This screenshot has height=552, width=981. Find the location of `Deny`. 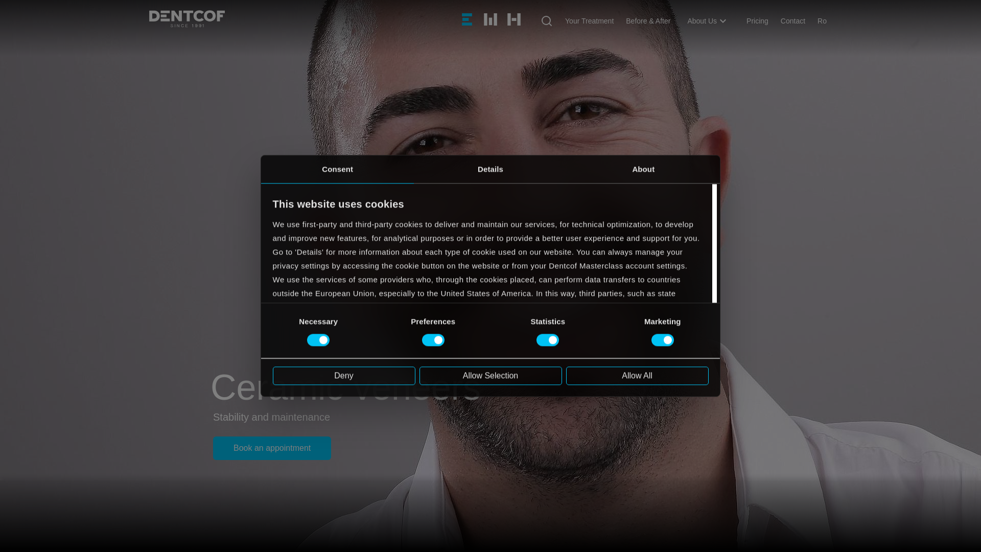

Deny is located at coordinates (343, 375).